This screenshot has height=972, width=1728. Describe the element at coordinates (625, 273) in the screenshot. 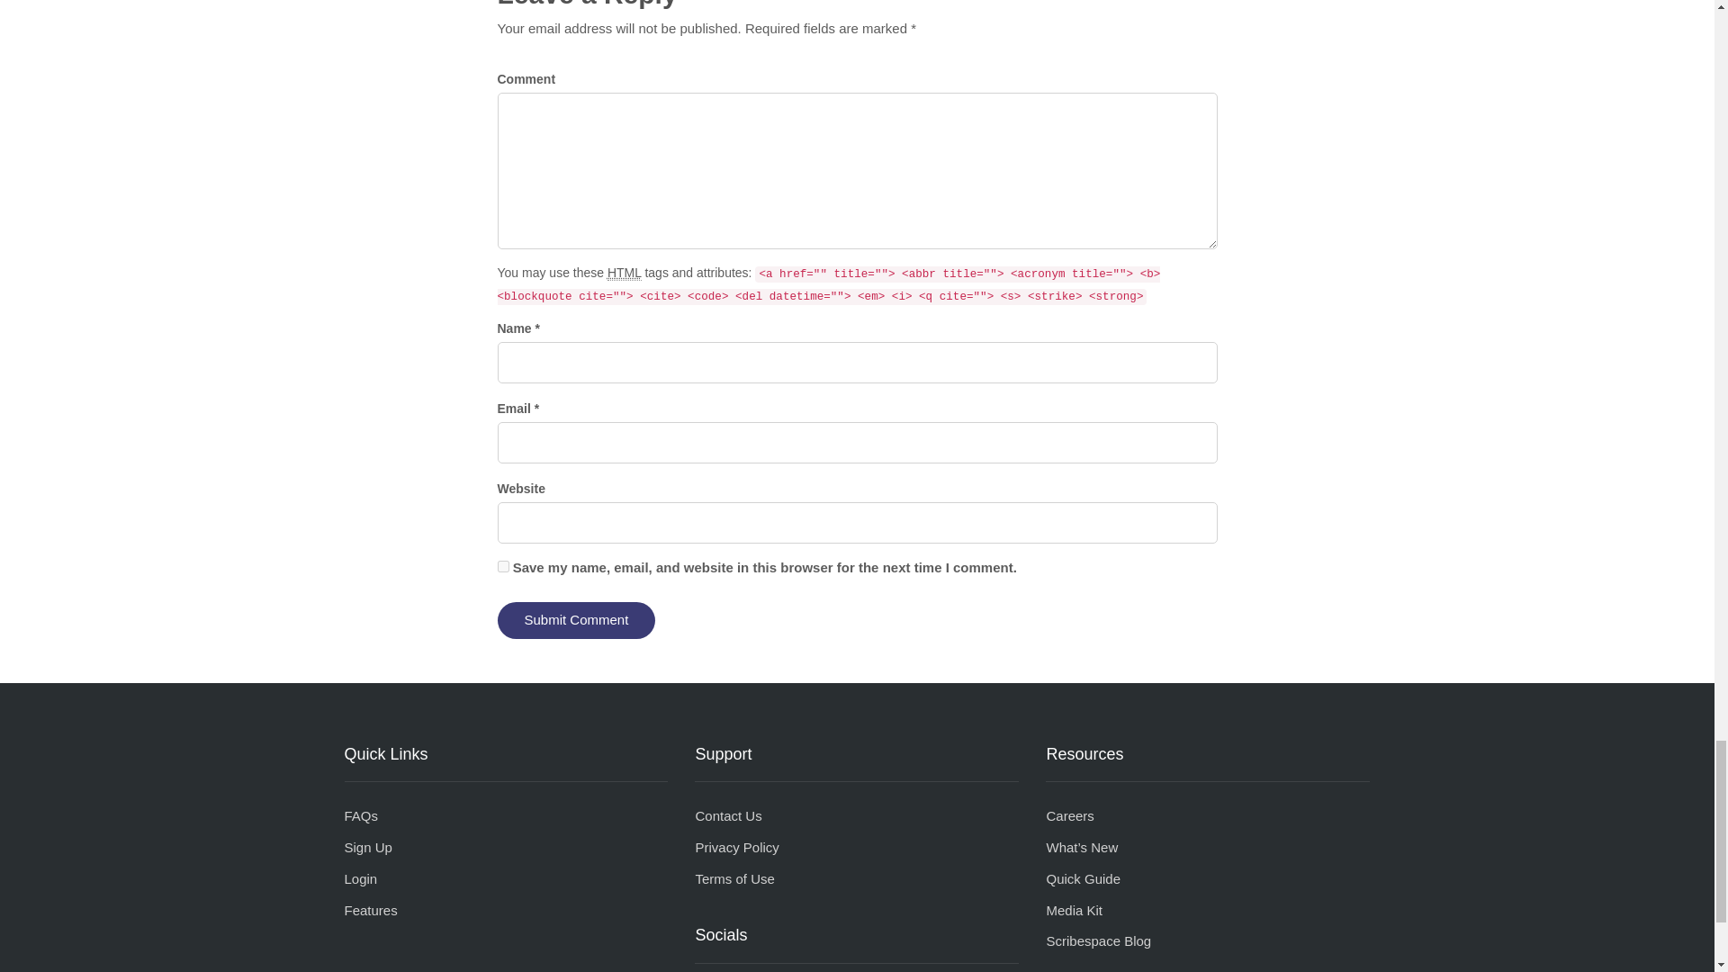

I see `HyperText Markup Language` at that location.